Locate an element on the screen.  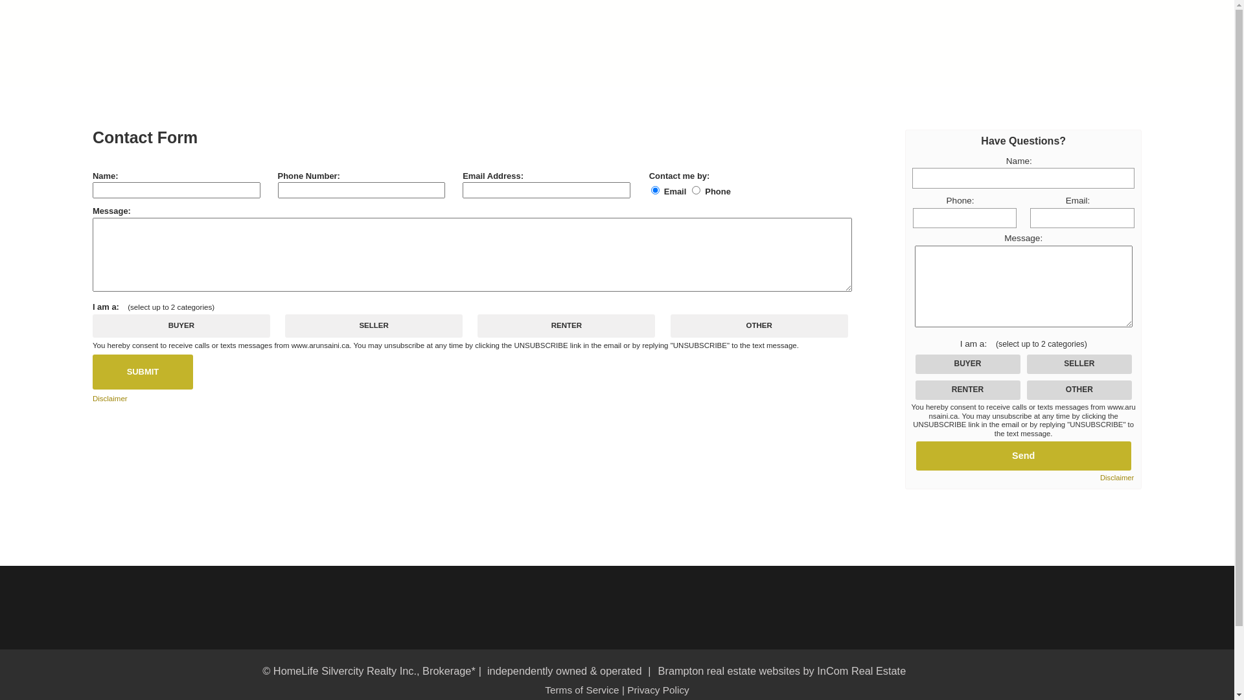
Terms of Service is located at coordinates (582, 690).